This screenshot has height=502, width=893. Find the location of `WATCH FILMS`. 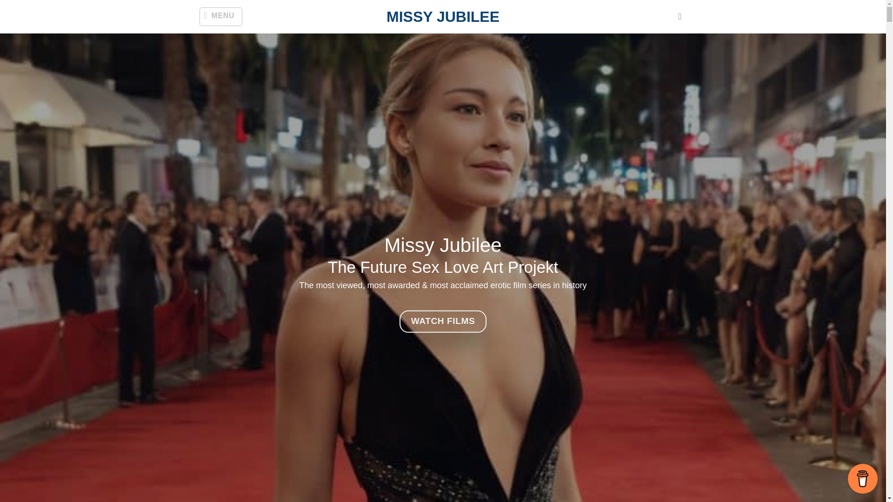

WATCH FILMS is located at coordinates (443, 322).